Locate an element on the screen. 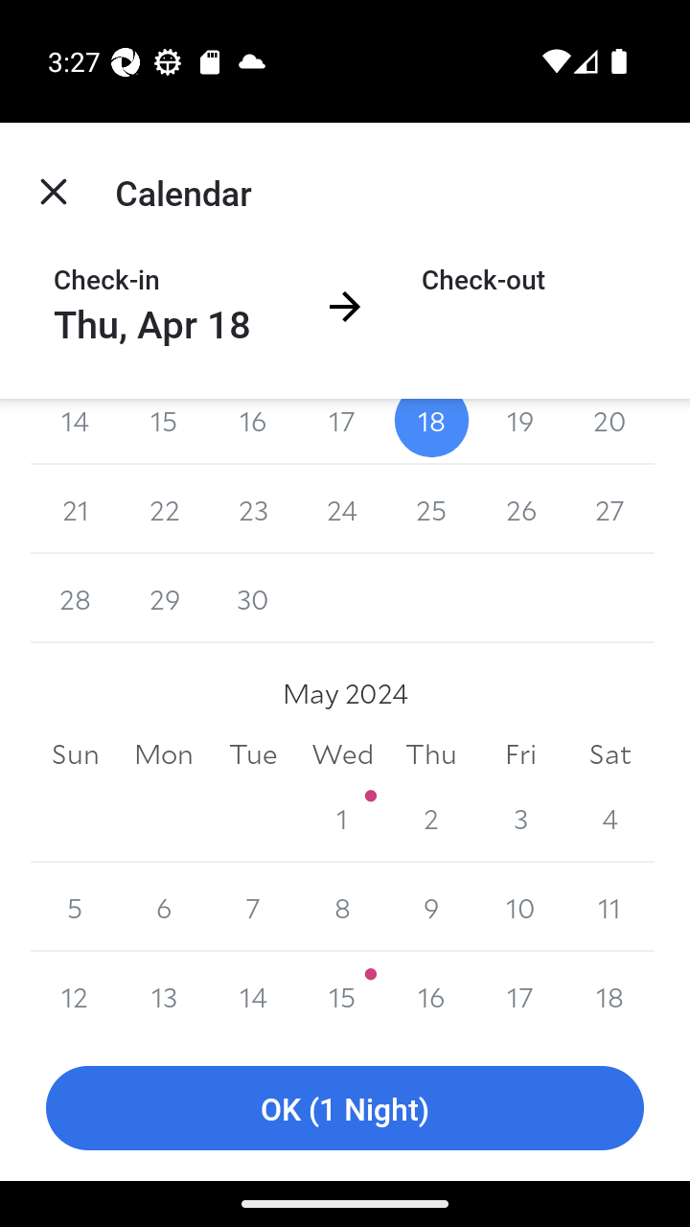 The height and width of the screenshot is (1227, 690). 17 17 May 2024 is located at coordinates (519, 993).